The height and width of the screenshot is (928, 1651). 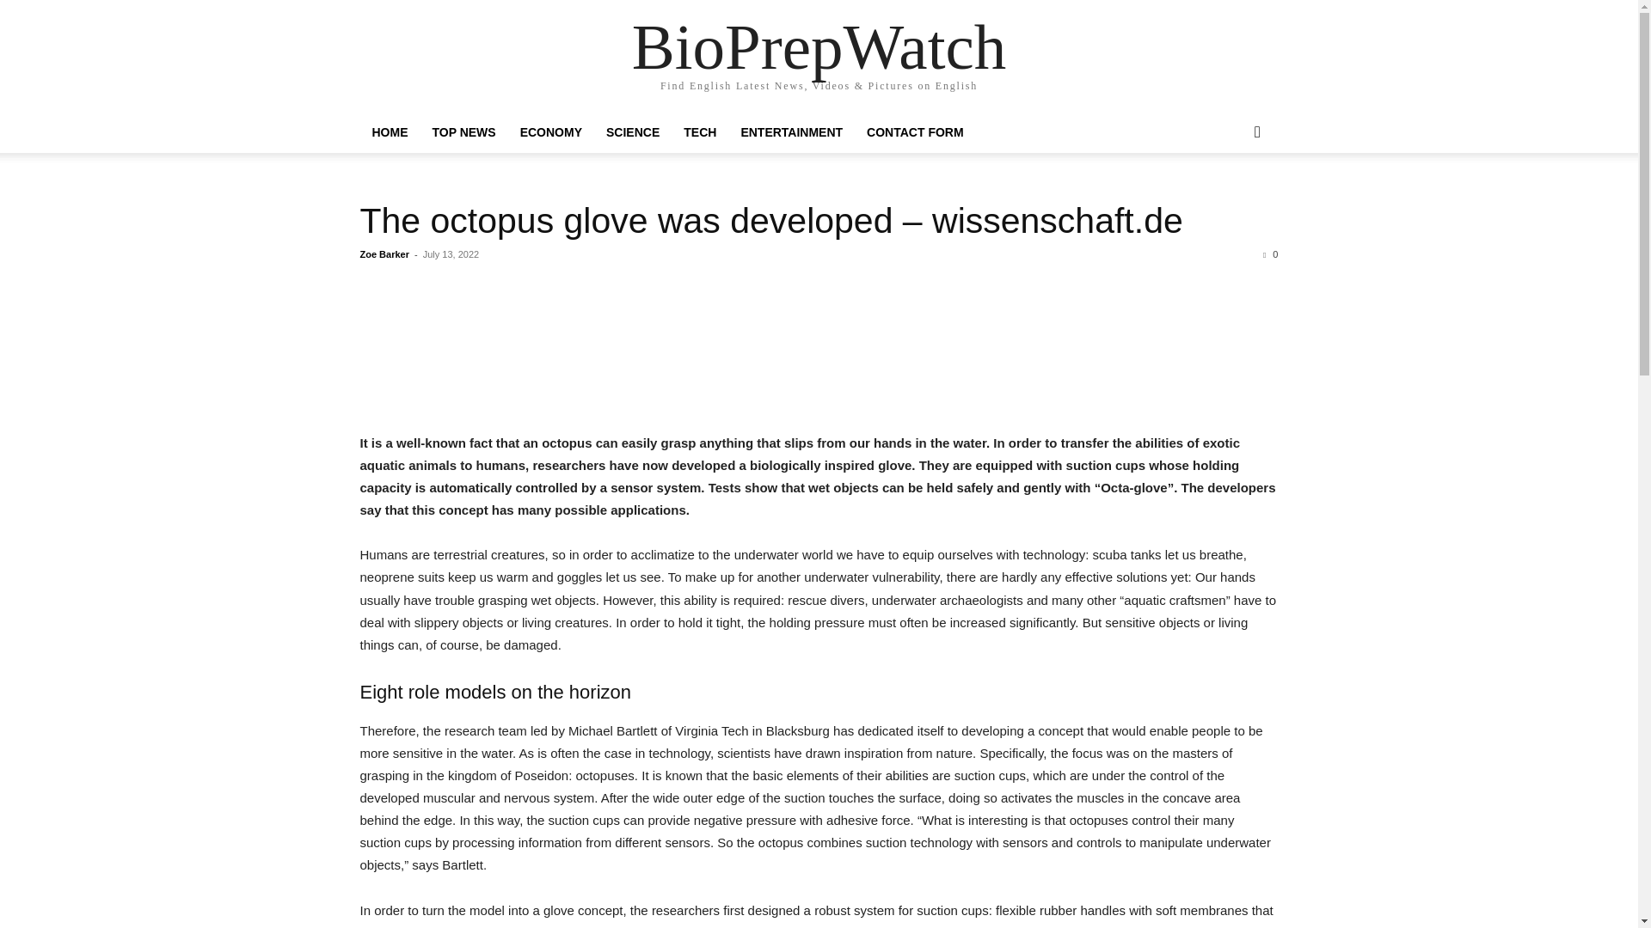 What do you see at coordinates (551, 132) in the screenshot?
I see `ECONOMY` at bounding box center [551, 132].